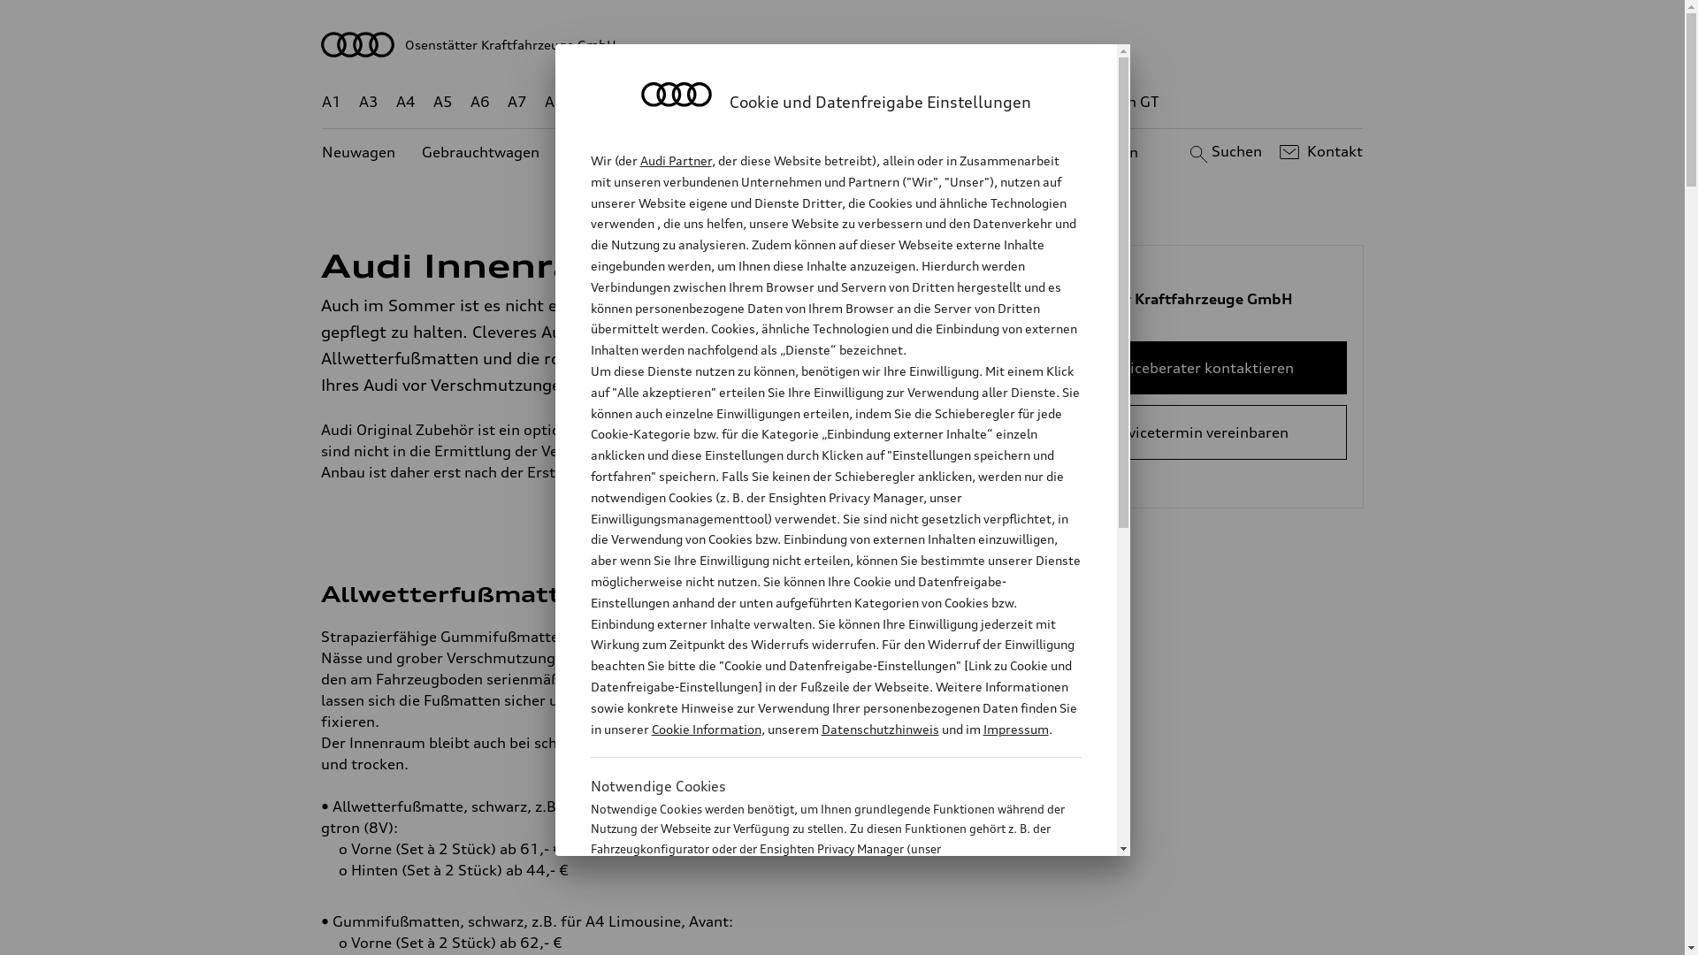  Describe the element at coordinates (1224, 152) in the screenshot. I see `Suchen` at that location.